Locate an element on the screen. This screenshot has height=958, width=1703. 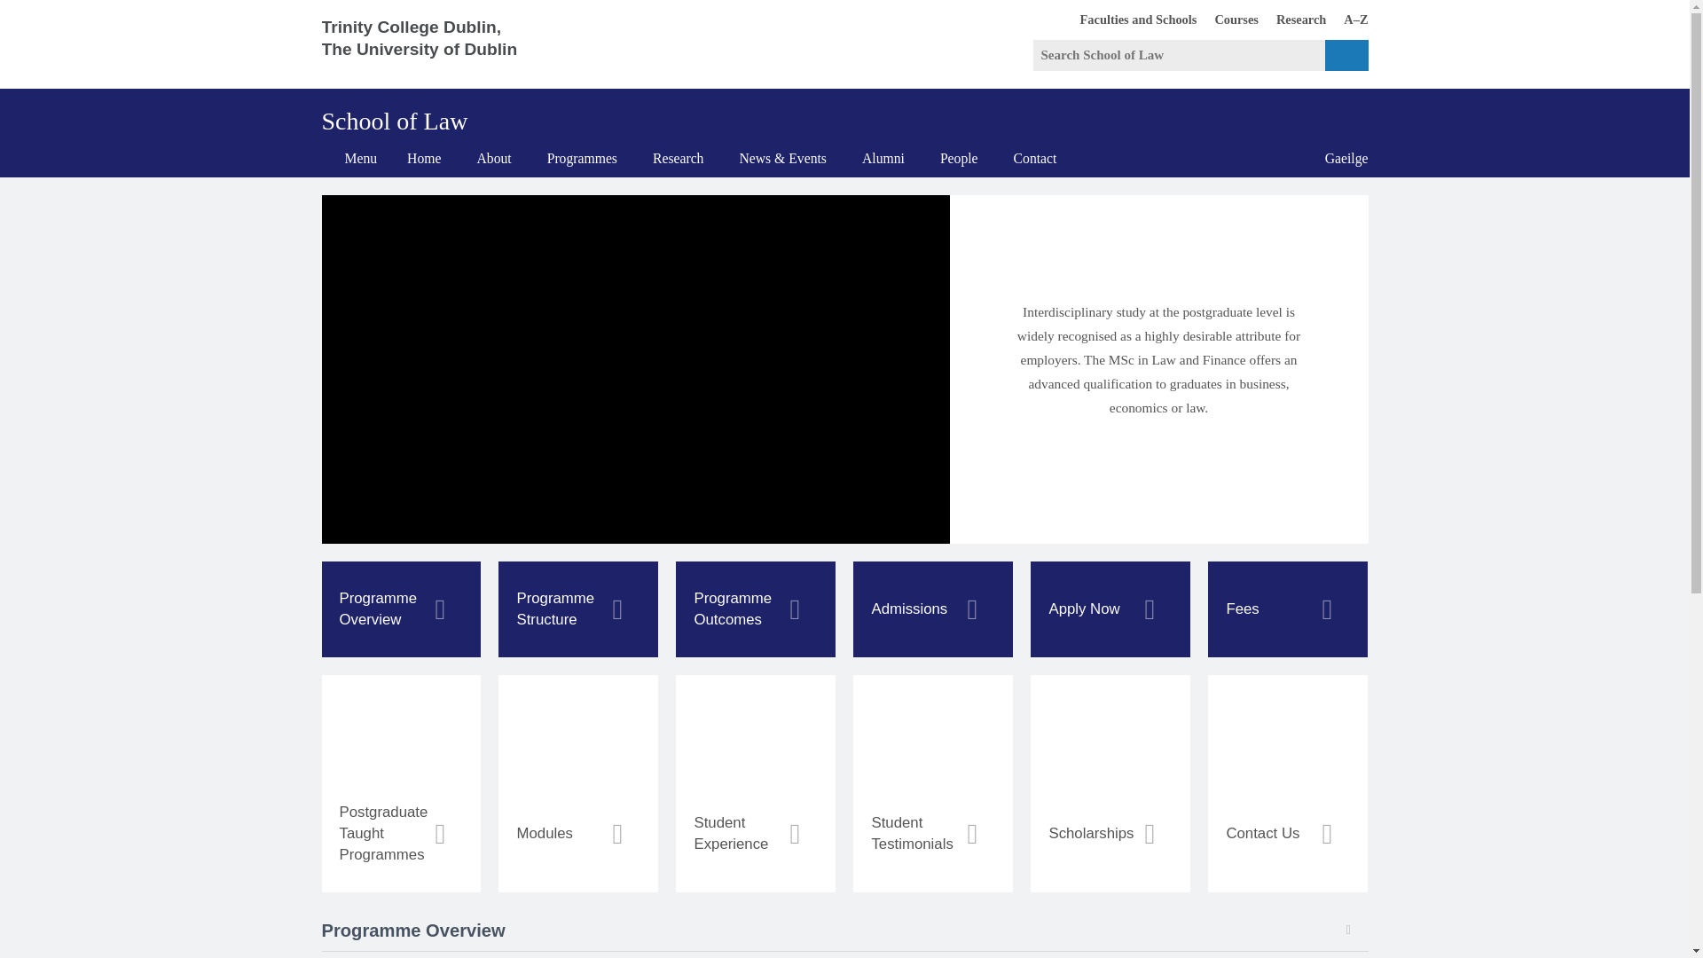
Faculties and Schools is located at coordinates (1130, 19).